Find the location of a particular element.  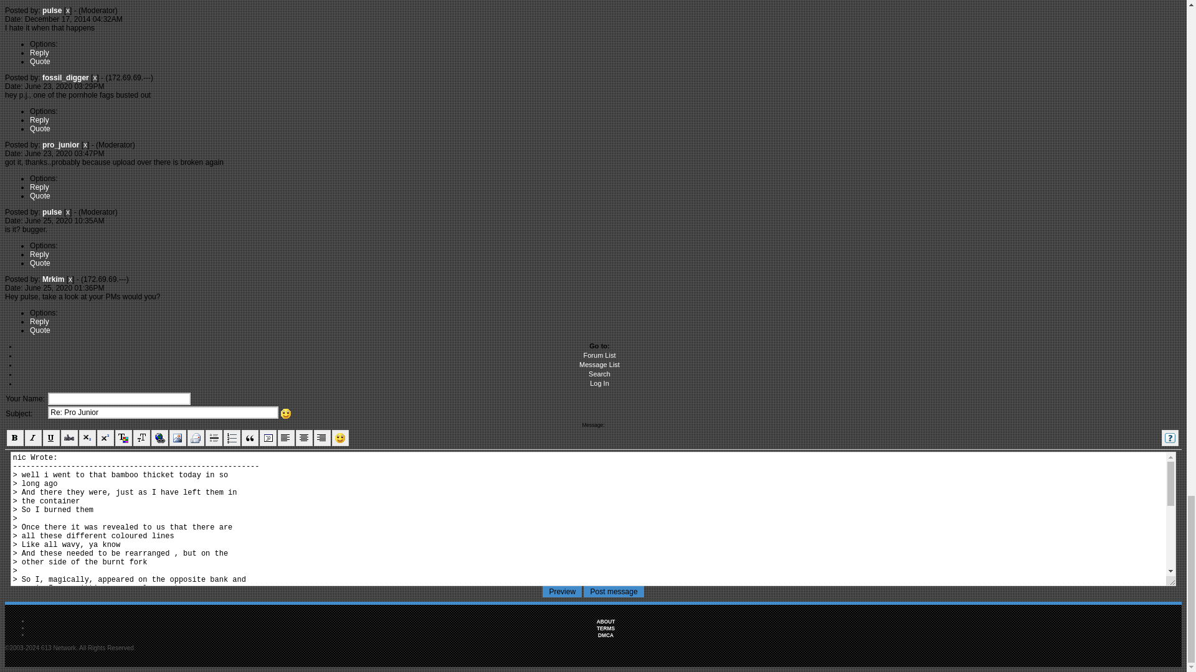

Underline is located at coordinates (51, 438).